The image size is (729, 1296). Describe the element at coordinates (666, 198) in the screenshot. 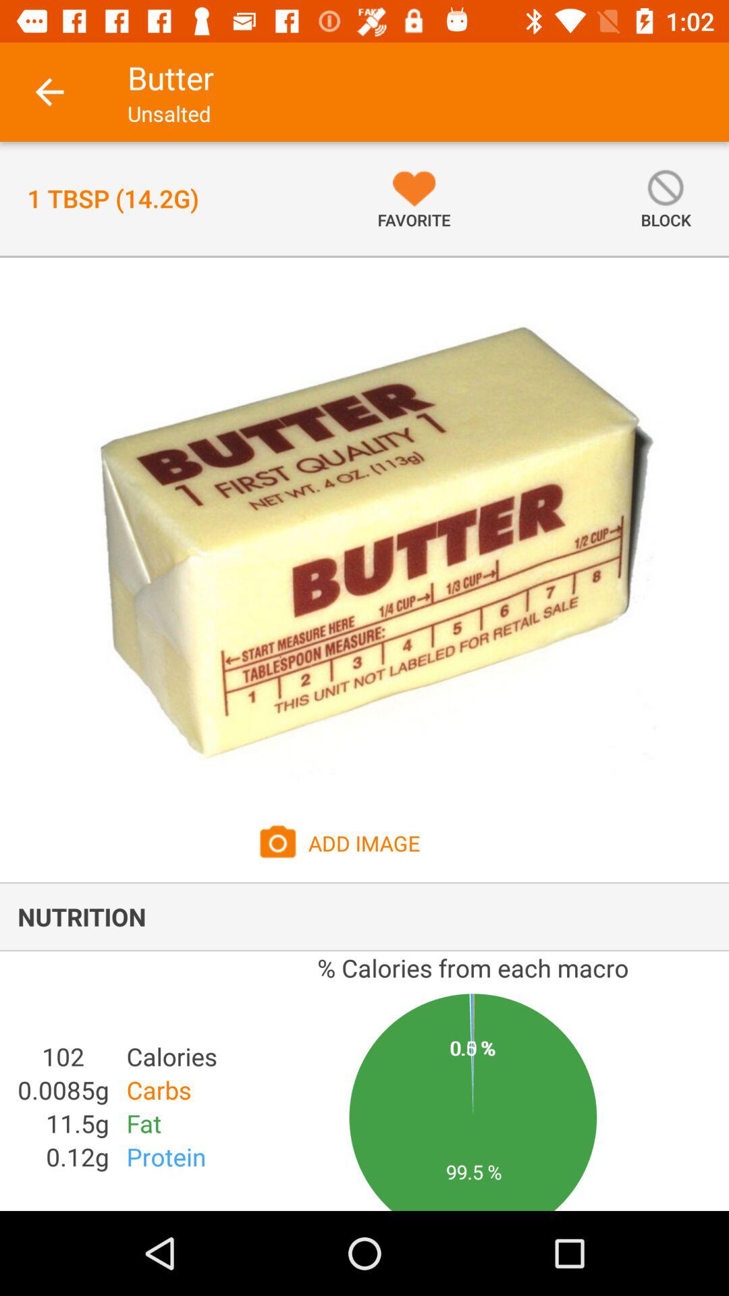

I see `click the button block on the web page` at that location.